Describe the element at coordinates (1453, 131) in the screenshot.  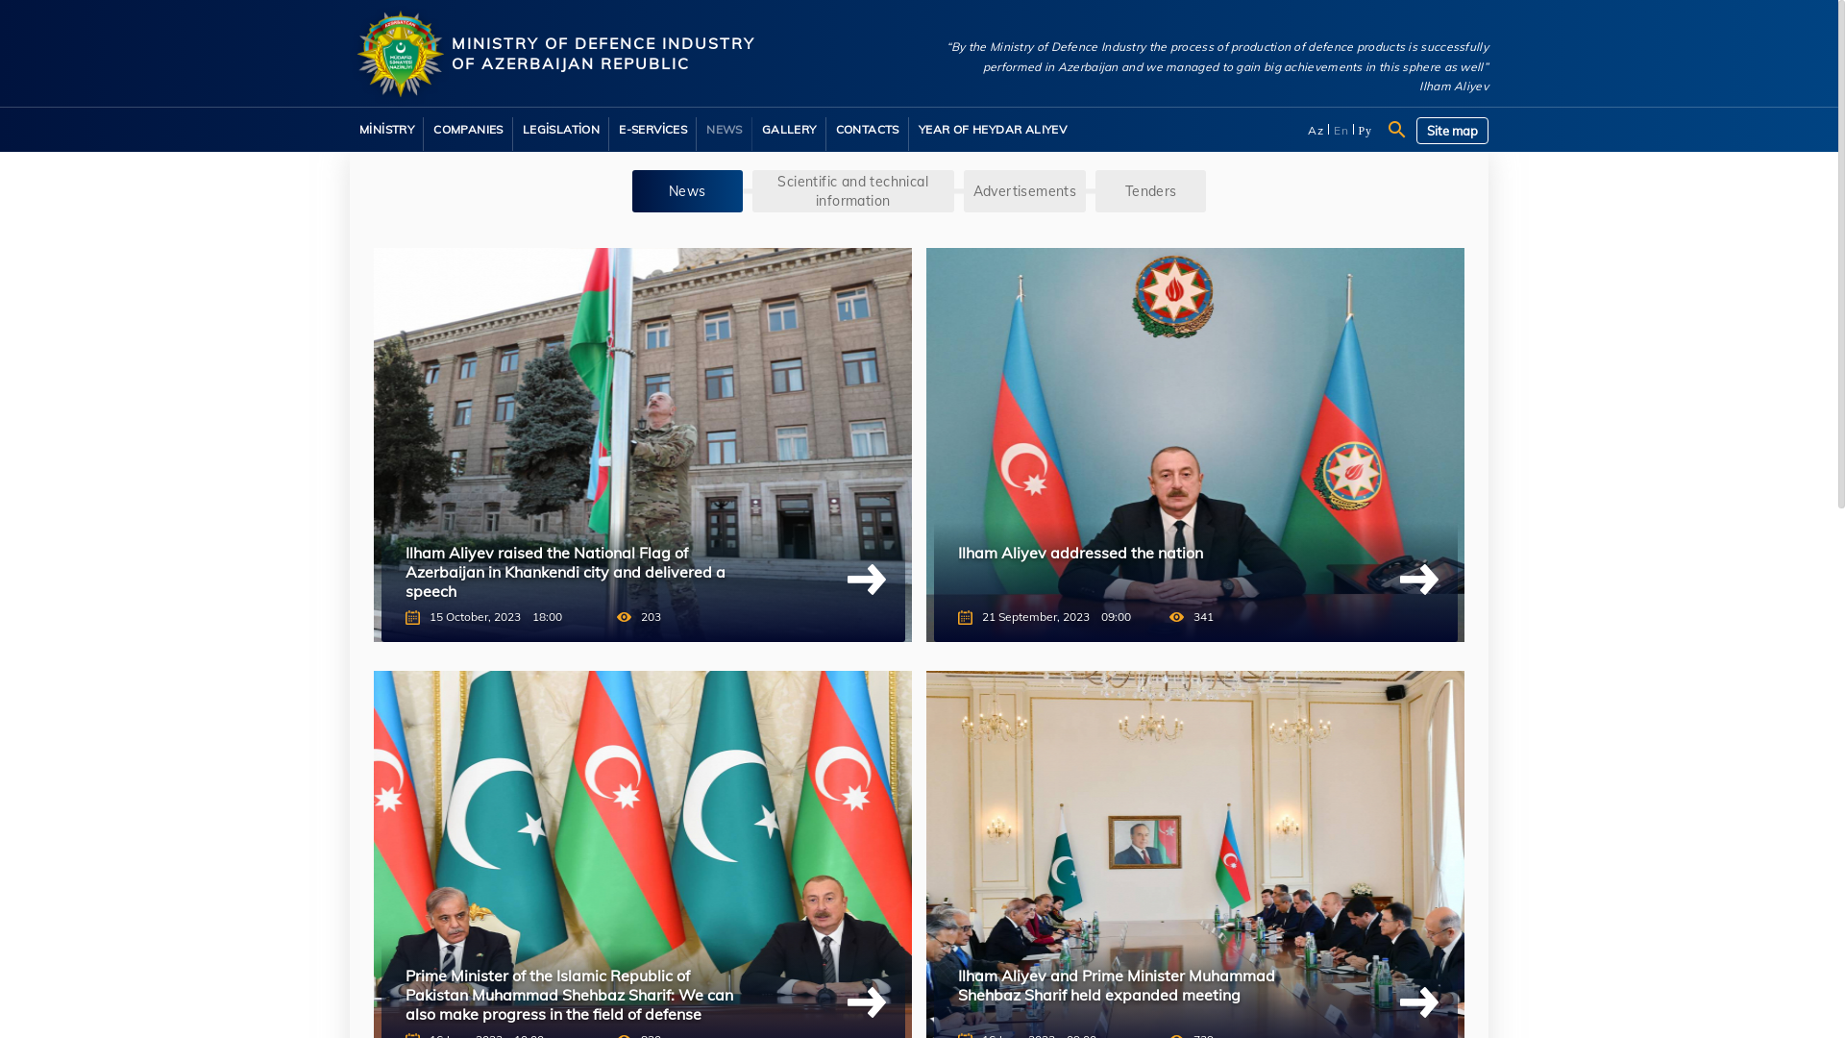
I see `Site map` at that location.